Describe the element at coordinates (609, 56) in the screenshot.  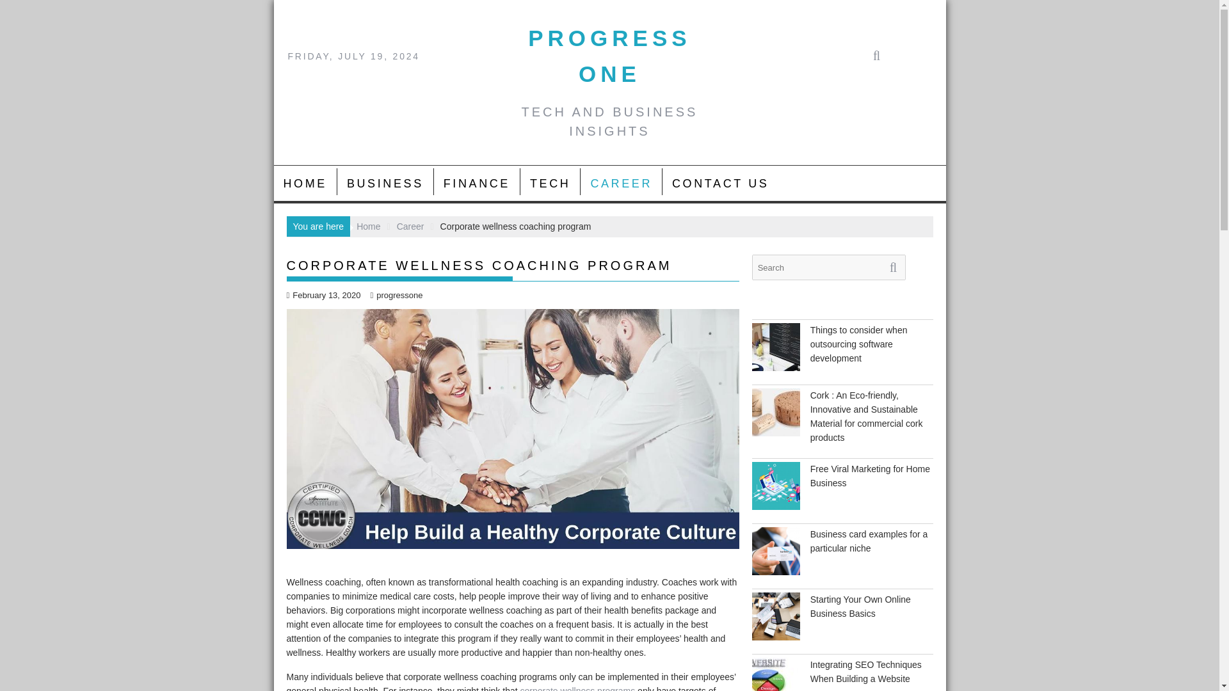
I see `PROGRESS ONE` at that location.